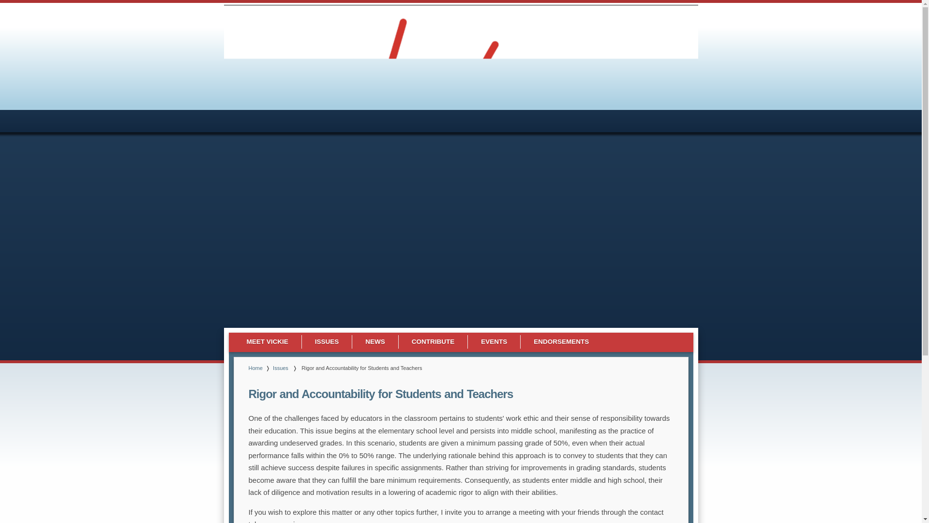 This screenshot has width=929, height=523. Describe the element at coordinates (375, 342) in the screenshot. I see `NEWS` at that location.